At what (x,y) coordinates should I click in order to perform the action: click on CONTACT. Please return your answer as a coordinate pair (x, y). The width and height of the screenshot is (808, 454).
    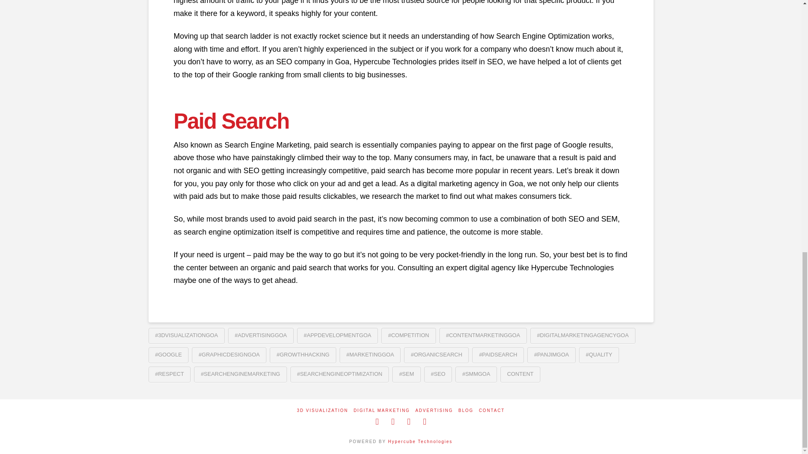
    Looking at the image, I should click on (492, 410).